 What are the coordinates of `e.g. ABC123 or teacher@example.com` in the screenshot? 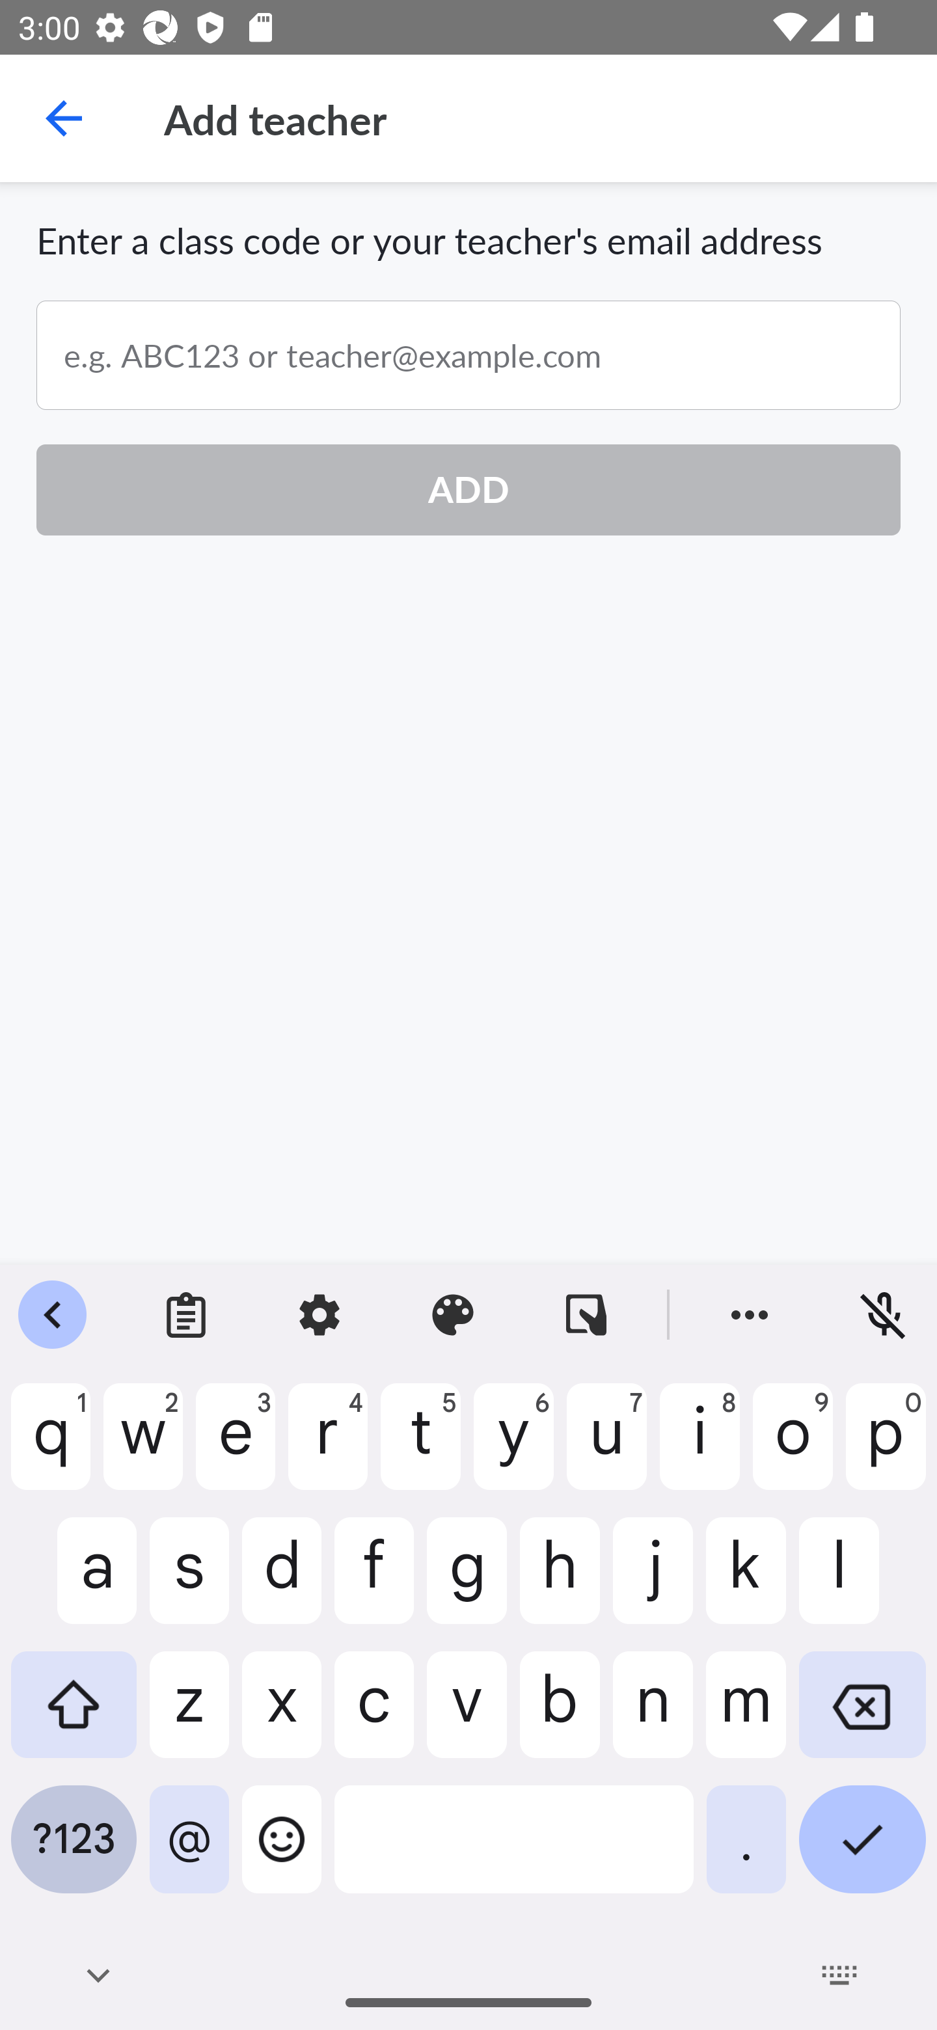 It's located at (468, 355).